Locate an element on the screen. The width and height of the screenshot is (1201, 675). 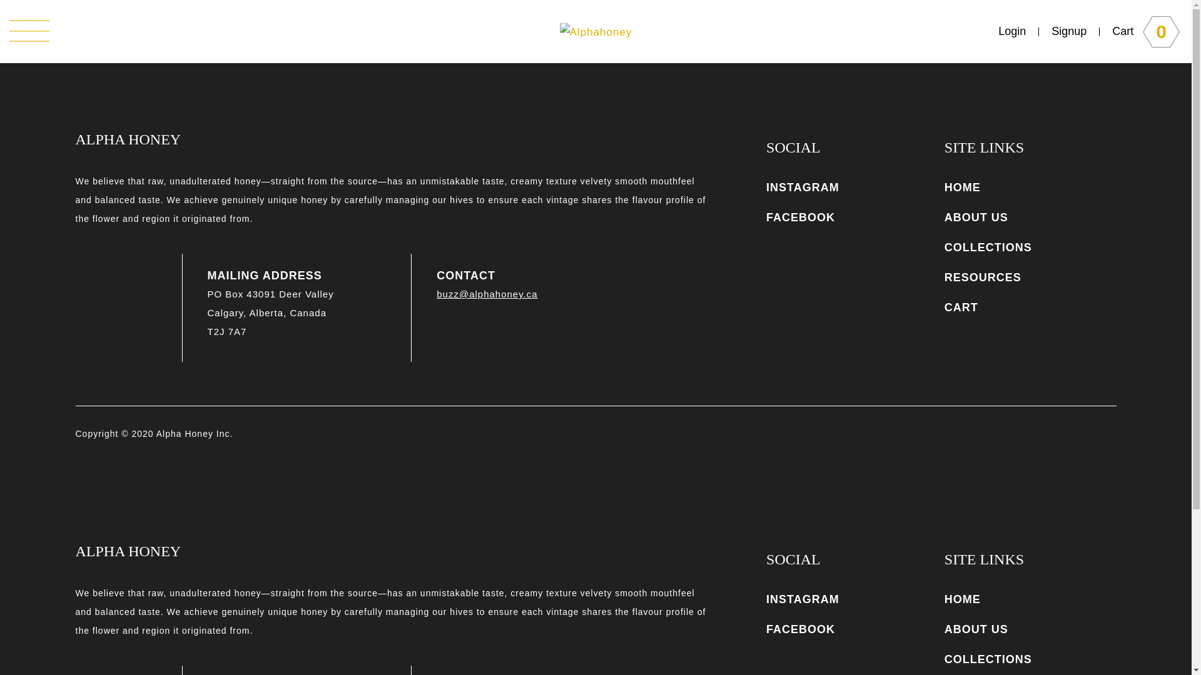
INSTAGRAM is located at coordinates (803, 187).